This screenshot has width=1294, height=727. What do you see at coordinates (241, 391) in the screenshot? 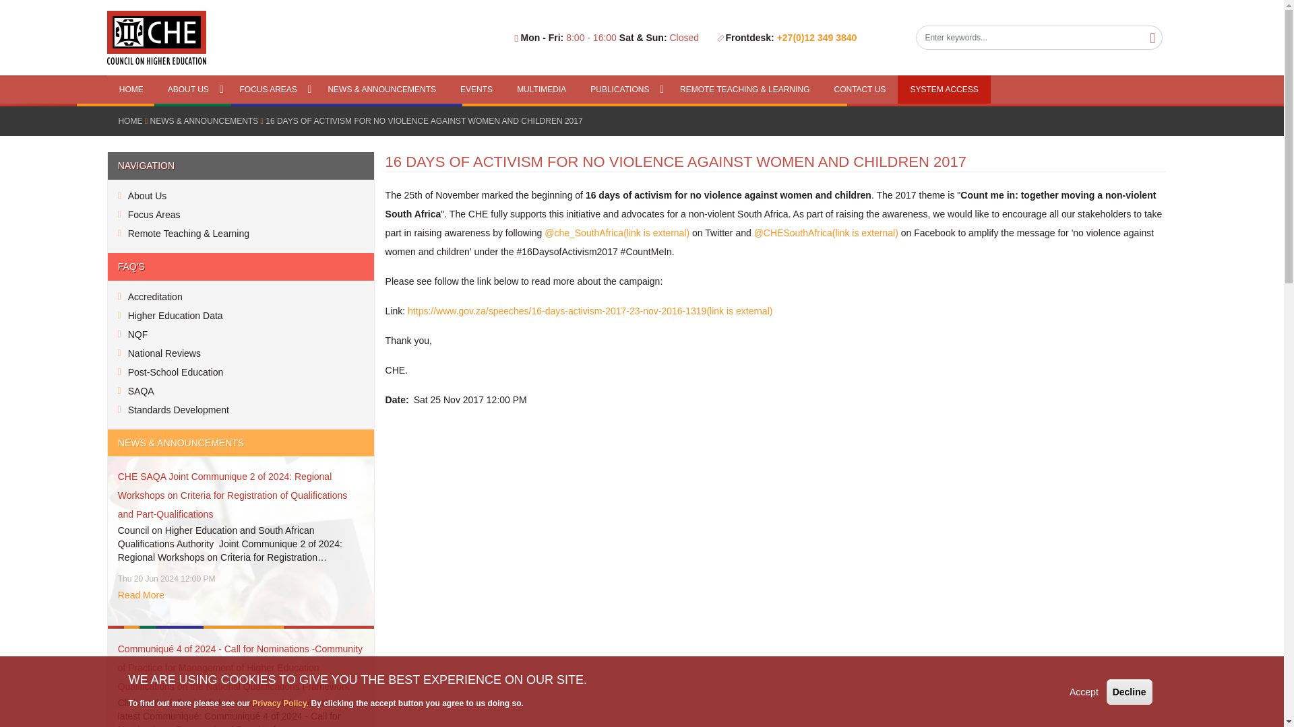
I see `SAQA` at bounding box center [241, 391].